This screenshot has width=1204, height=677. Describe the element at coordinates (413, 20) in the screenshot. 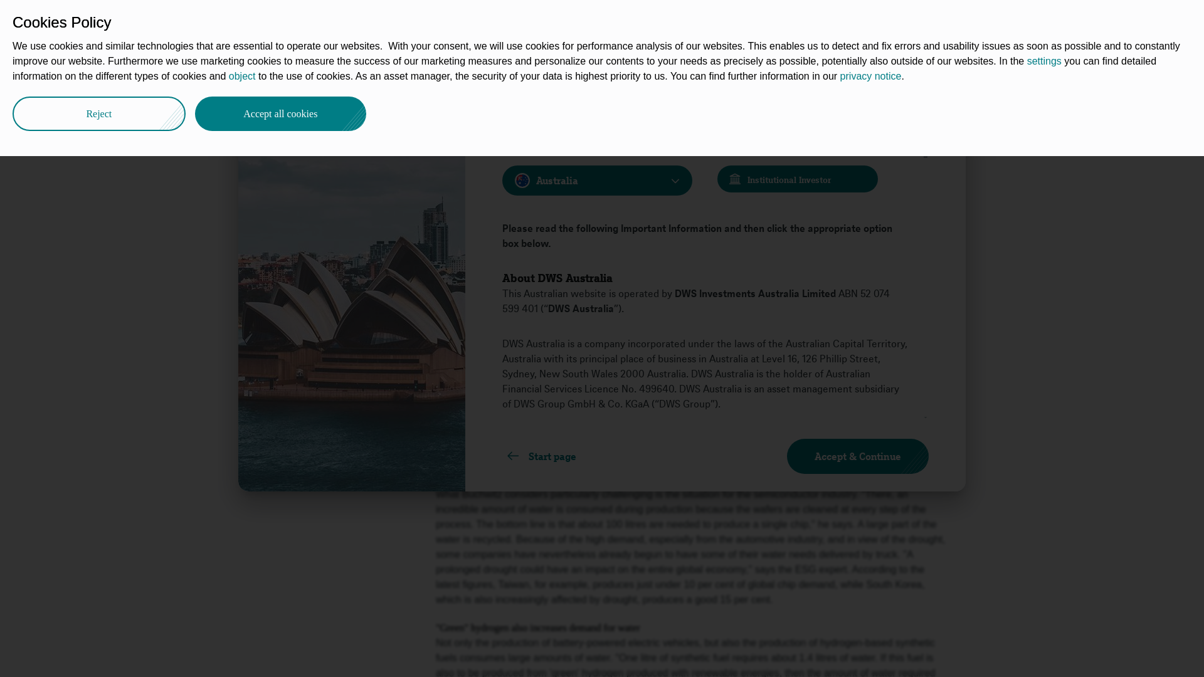

I see `Capabilities` at that location.